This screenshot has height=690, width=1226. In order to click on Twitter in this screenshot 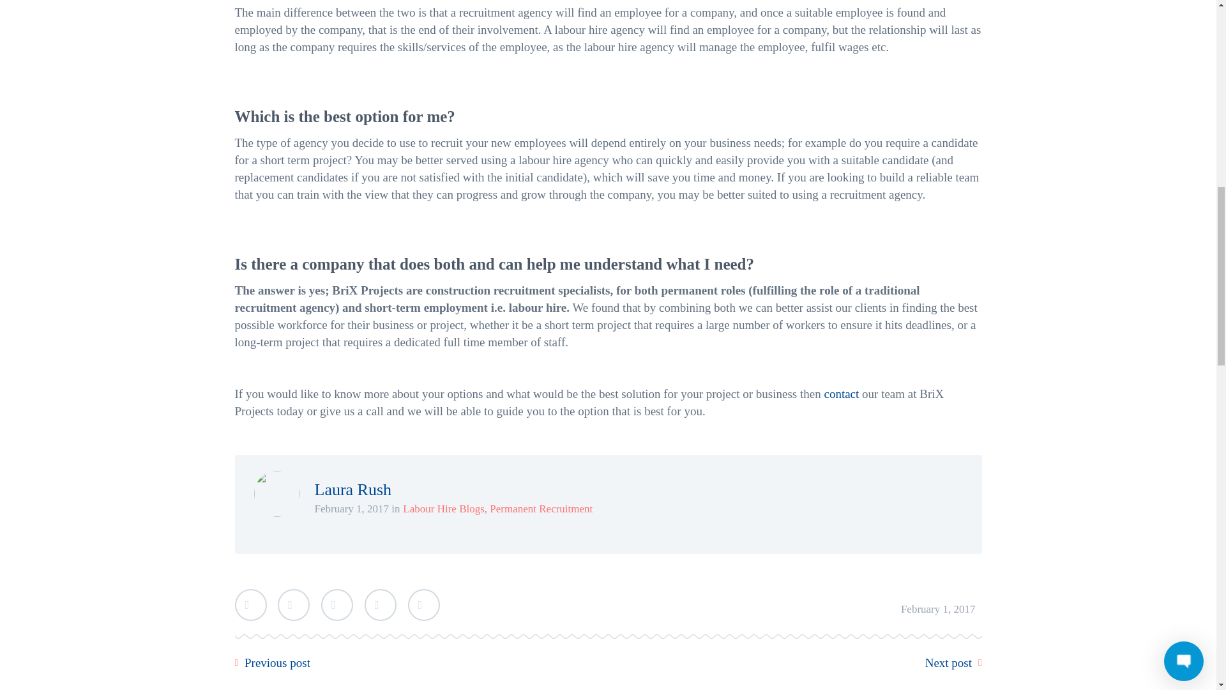, I will do `click(251, 605)`.